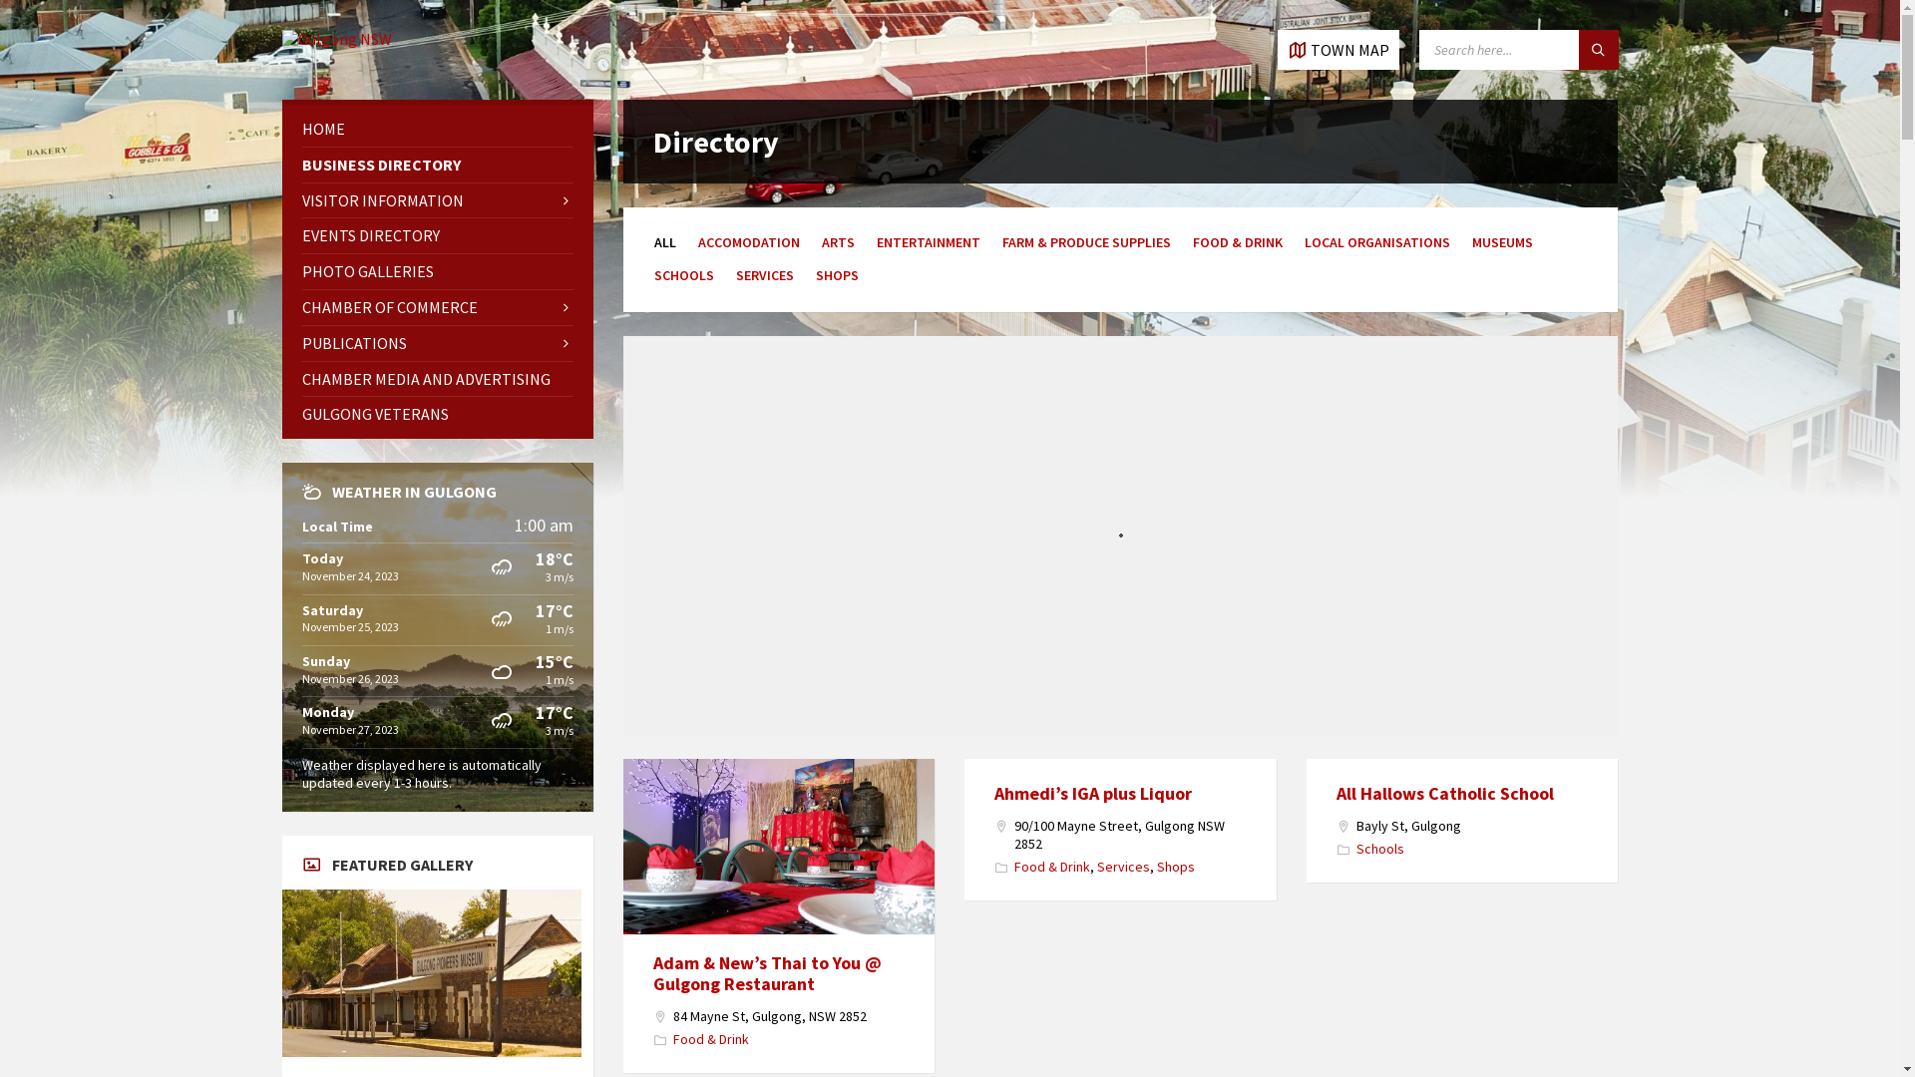 The width and height of the screenshot is (1915, 1077). What do you see at coordinates (1087, 242) in the screenshot?
I see `FARM & PRODUCE SUPPLIES` at bounding box center [1087, 242].